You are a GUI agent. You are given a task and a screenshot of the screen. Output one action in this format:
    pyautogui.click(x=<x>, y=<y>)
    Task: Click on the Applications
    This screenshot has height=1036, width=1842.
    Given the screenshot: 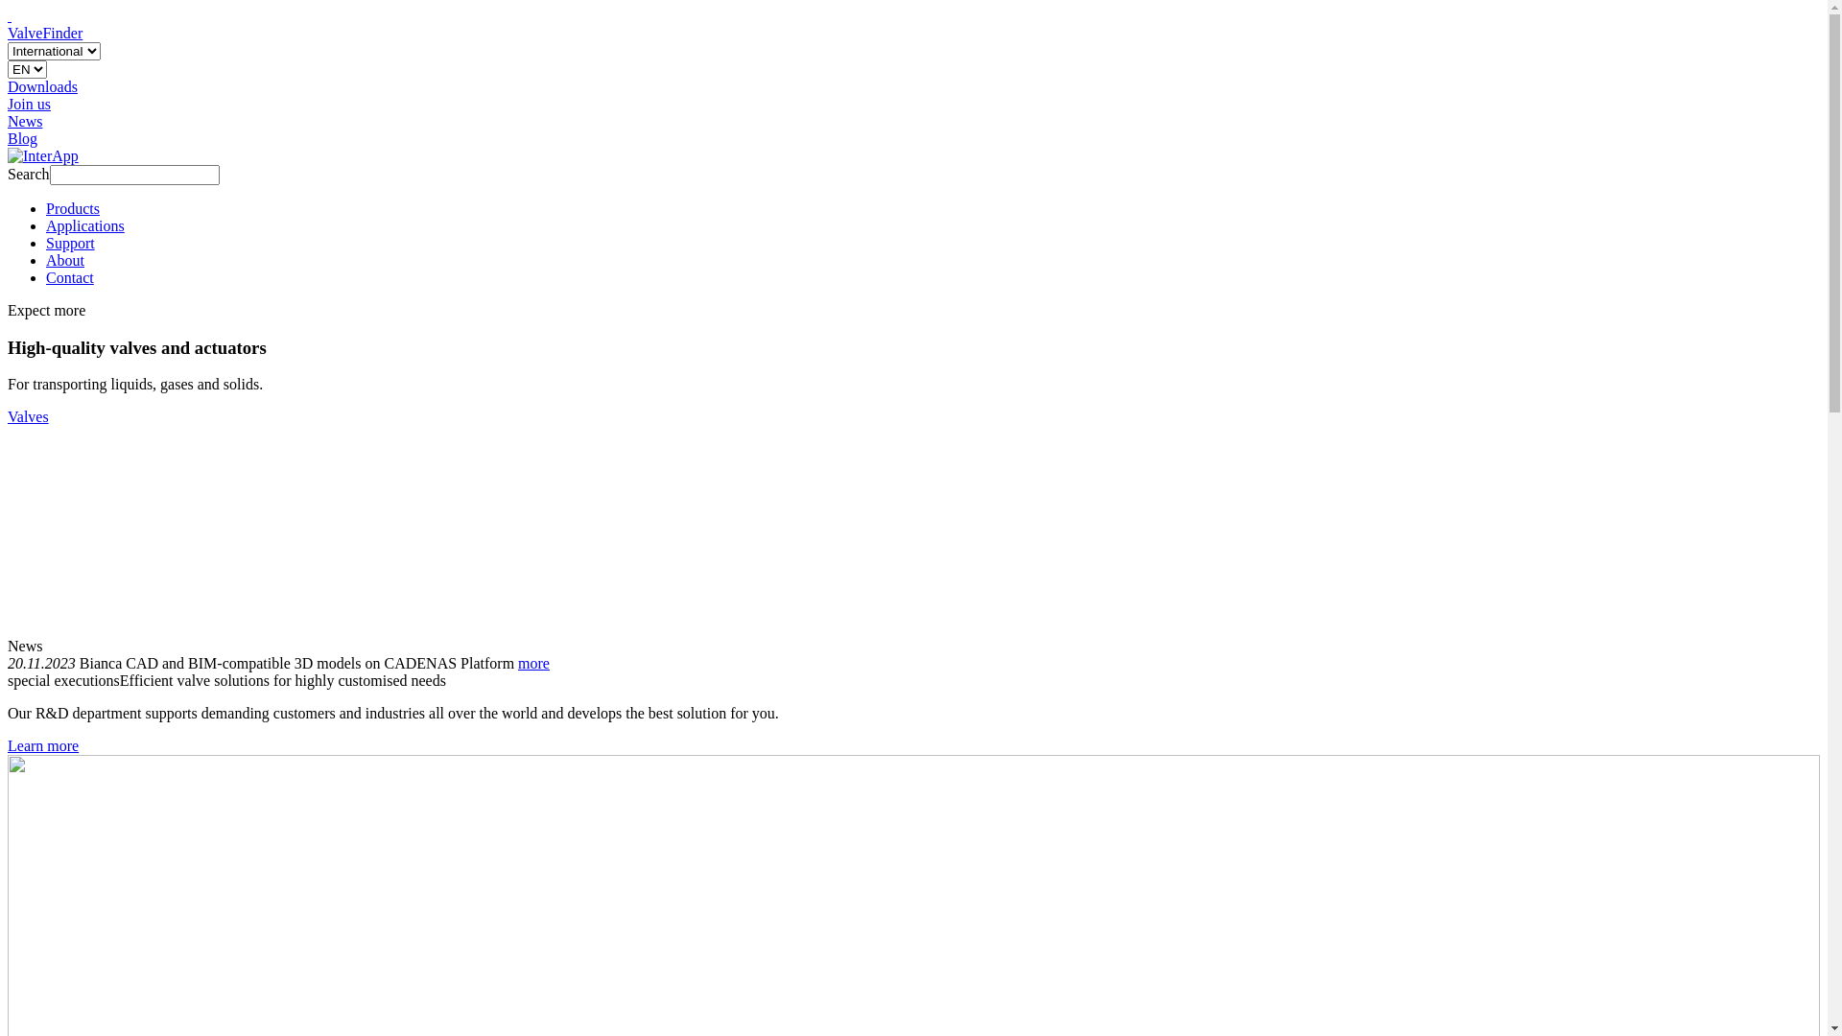 What is the action you would take?
    pyautogui.click(x=85, y=226)
    